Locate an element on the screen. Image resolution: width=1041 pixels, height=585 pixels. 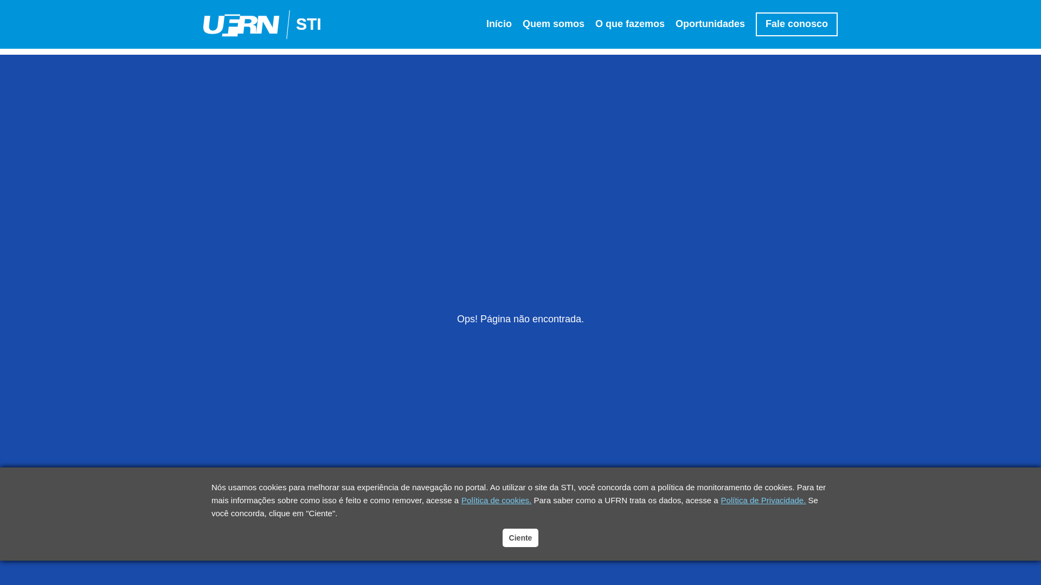
Quem somos is located at coordinates (554, 24).